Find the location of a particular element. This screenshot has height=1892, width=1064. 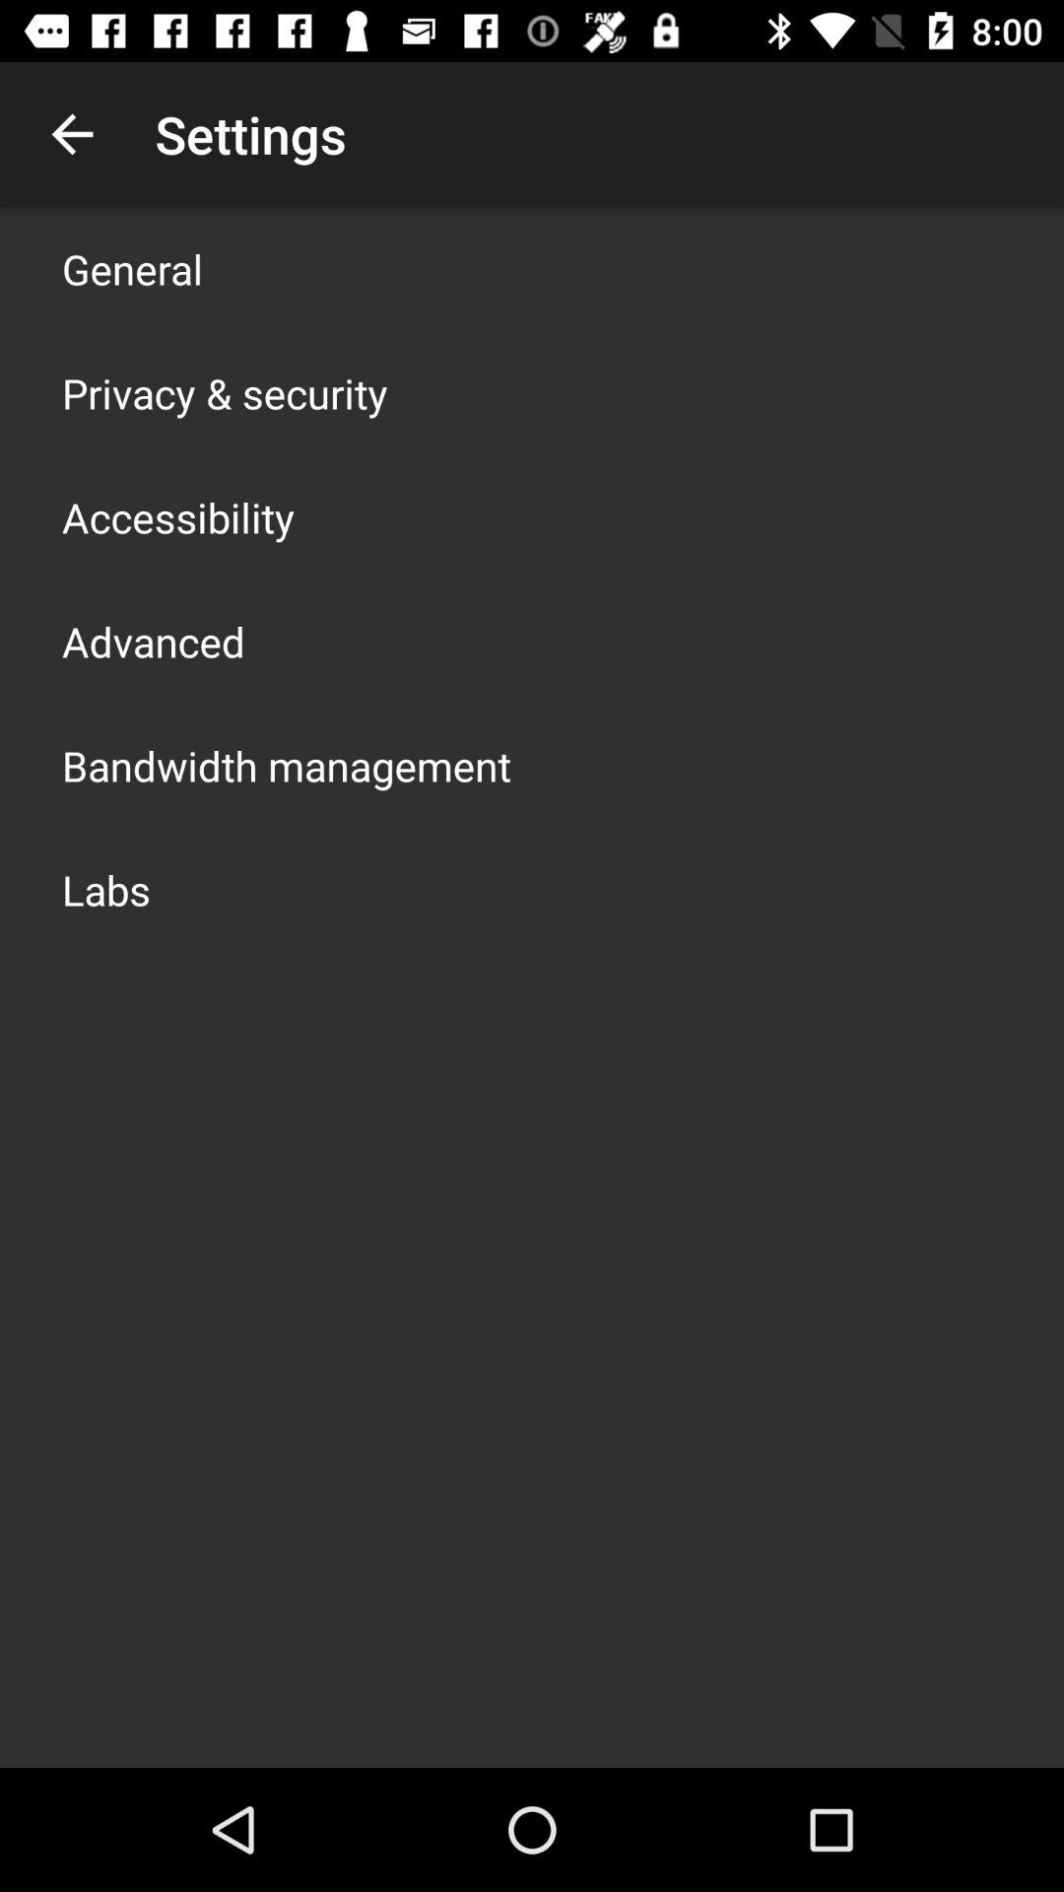

tap the icon below the bandwidth management app is located at coordinates (106, 889).